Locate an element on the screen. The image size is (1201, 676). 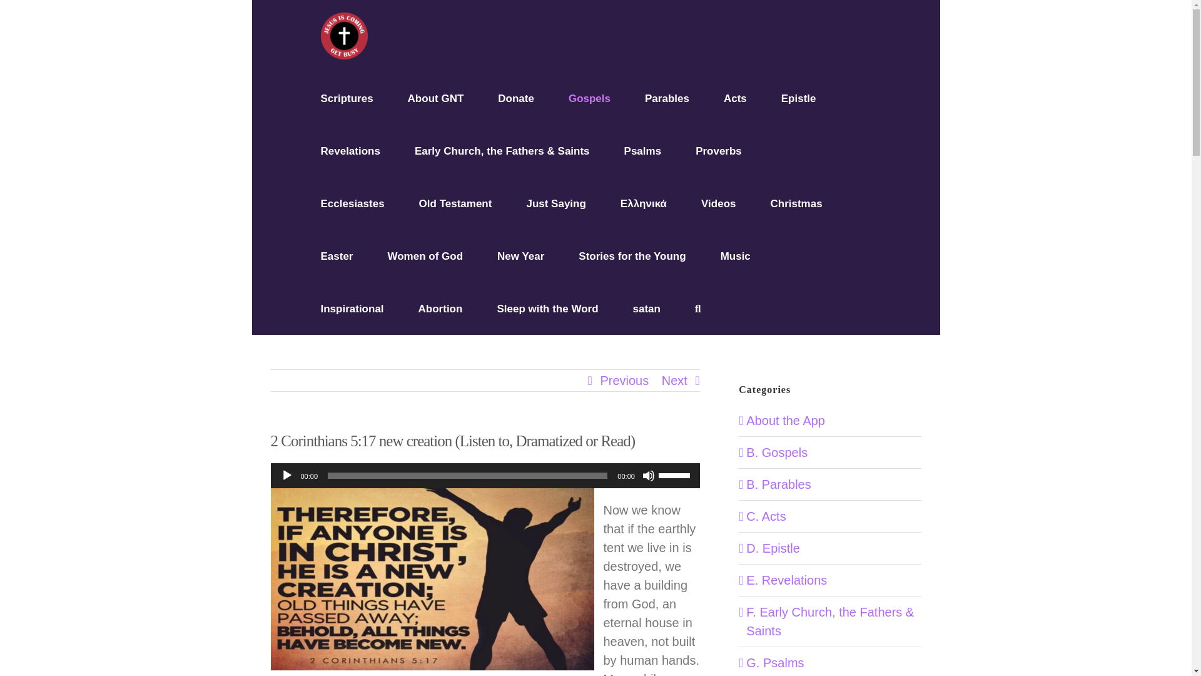
About GNT is located at coordinates (435, 98).